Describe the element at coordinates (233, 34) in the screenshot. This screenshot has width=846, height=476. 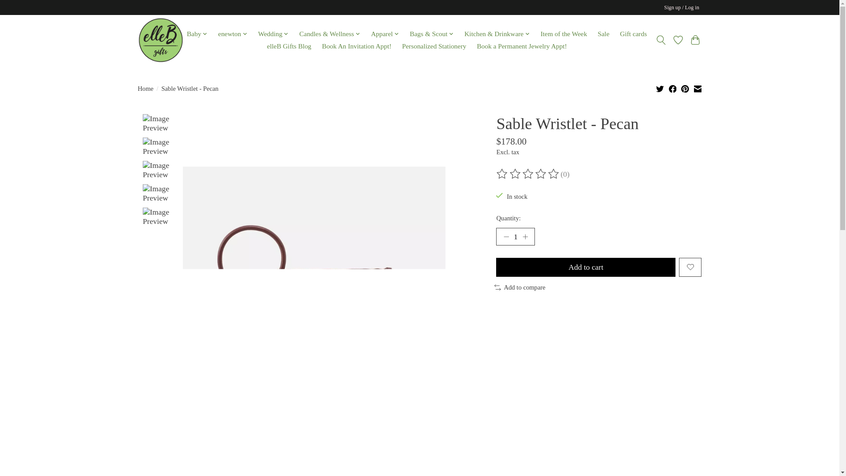
I see `enewton` at that location.